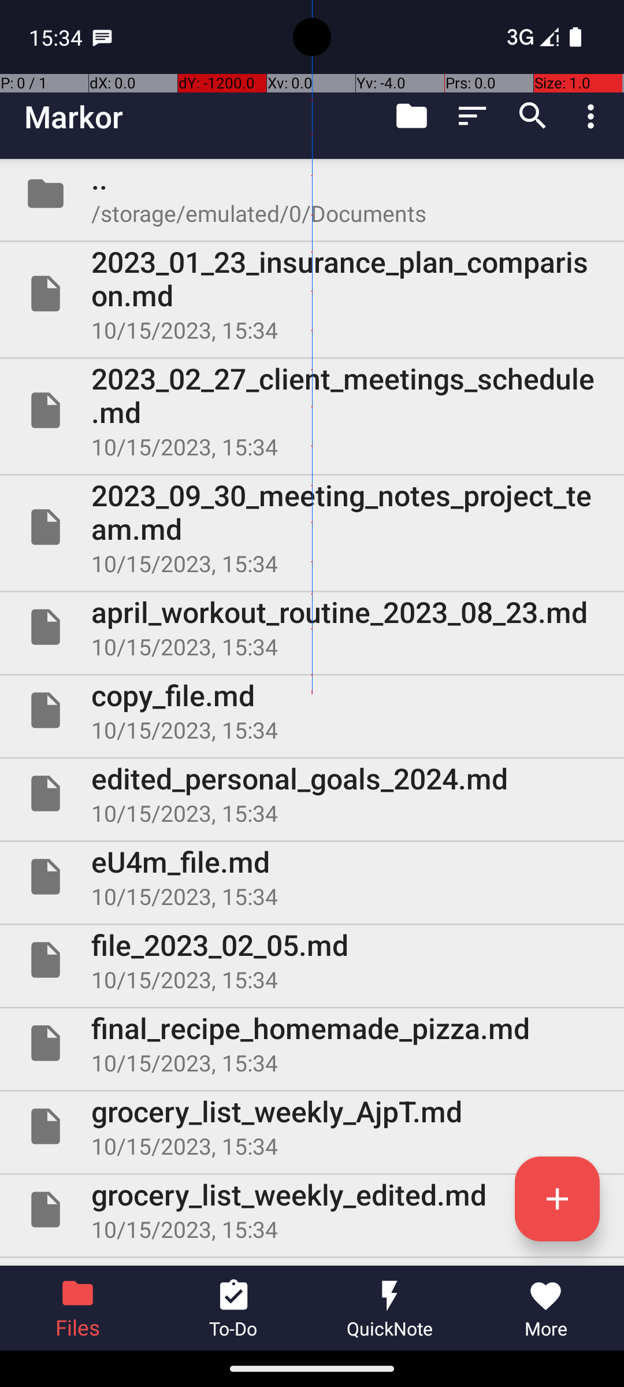  Describe the element at coordinates (312, 1262) in the screenshot. I see `File personal_goals_2024_backup.md ` at that location.